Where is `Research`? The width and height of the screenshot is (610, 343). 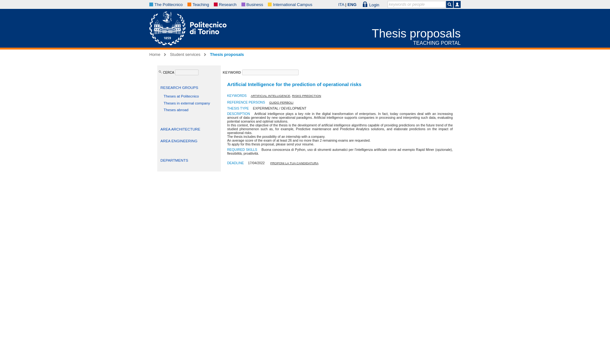
Research is located at coordinates (227, 4).